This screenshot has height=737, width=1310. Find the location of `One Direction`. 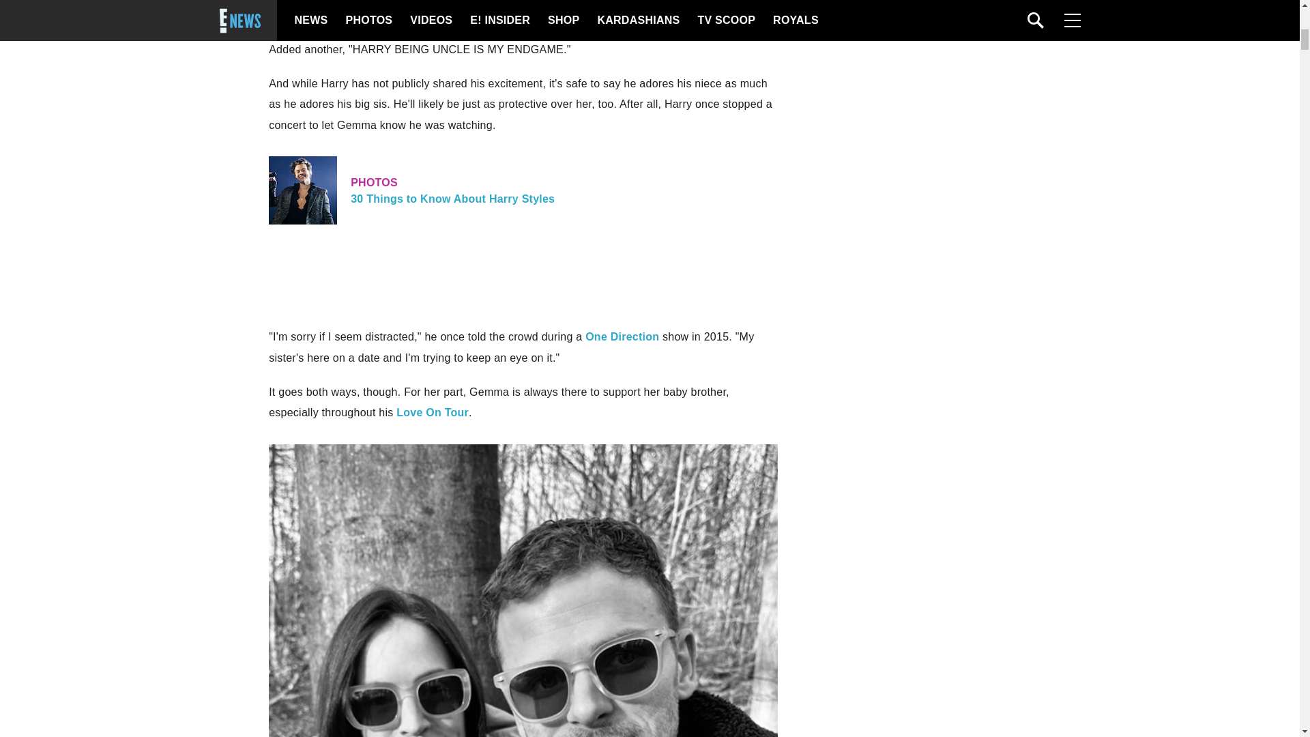

One Direction is located at coordinates (433, 412).